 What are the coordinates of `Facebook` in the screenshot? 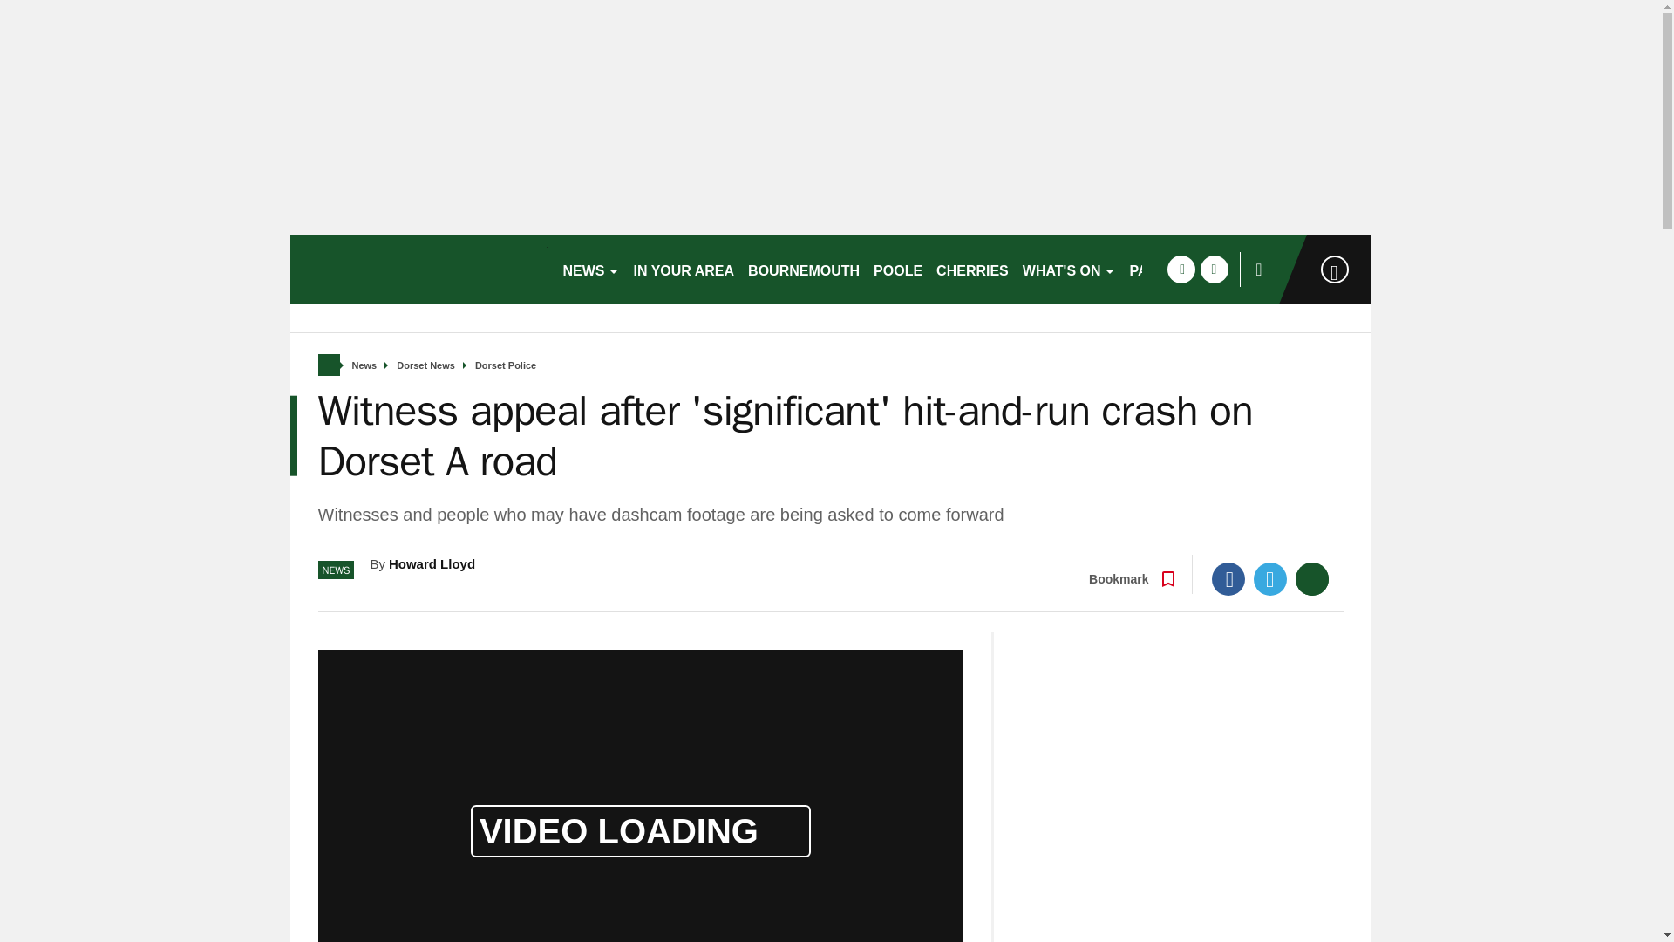 It's located at (1228, 578).